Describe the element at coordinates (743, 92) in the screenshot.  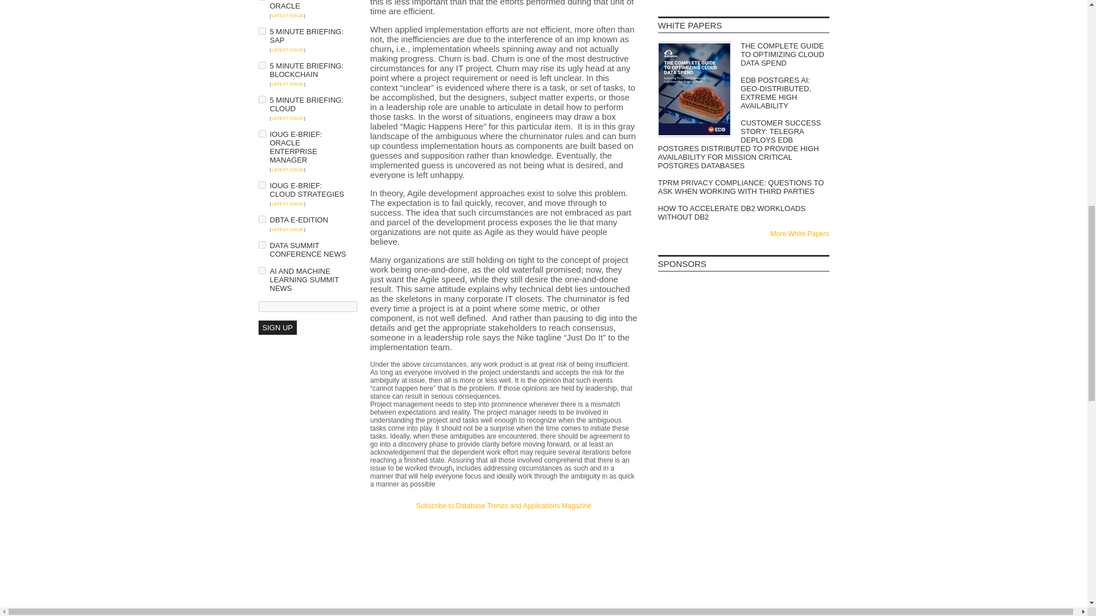
I see `EDB Postgres Ai: Geo-distributed, Extreme High Availability` at that location.